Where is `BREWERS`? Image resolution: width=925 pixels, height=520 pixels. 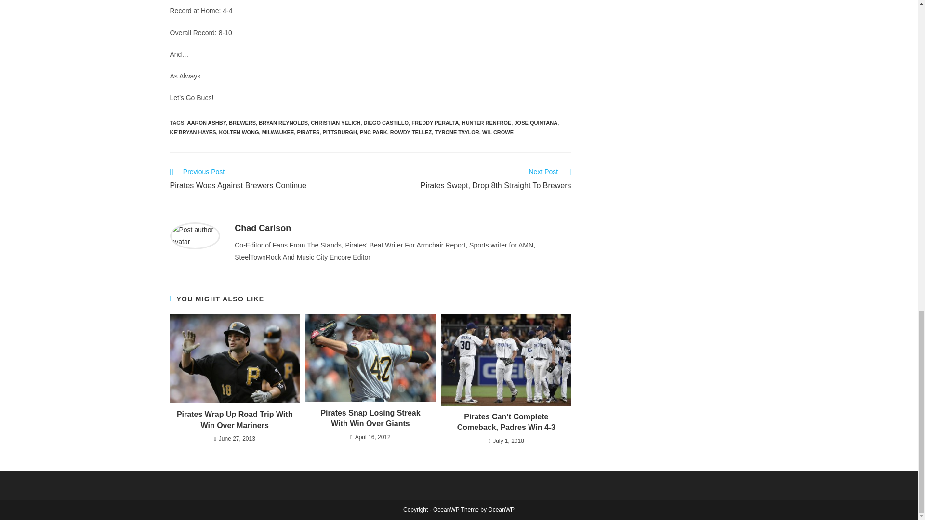 BREWERS is located at coordinates (242, 123).